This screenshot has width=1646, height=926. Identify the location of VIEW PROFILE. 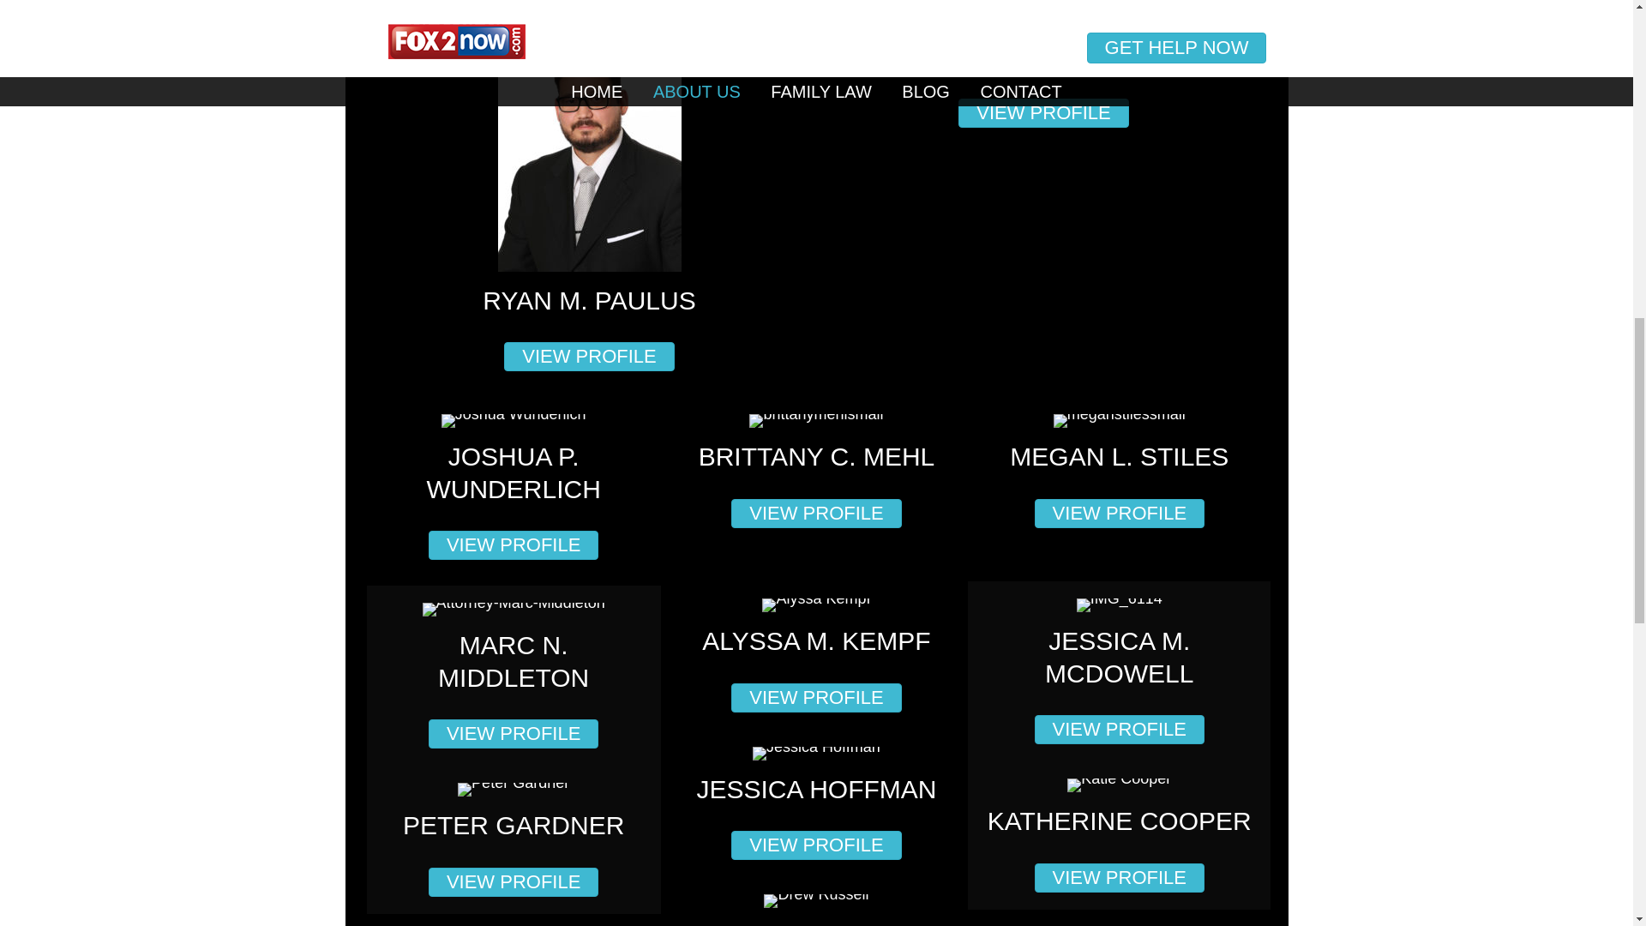
(513, 734).